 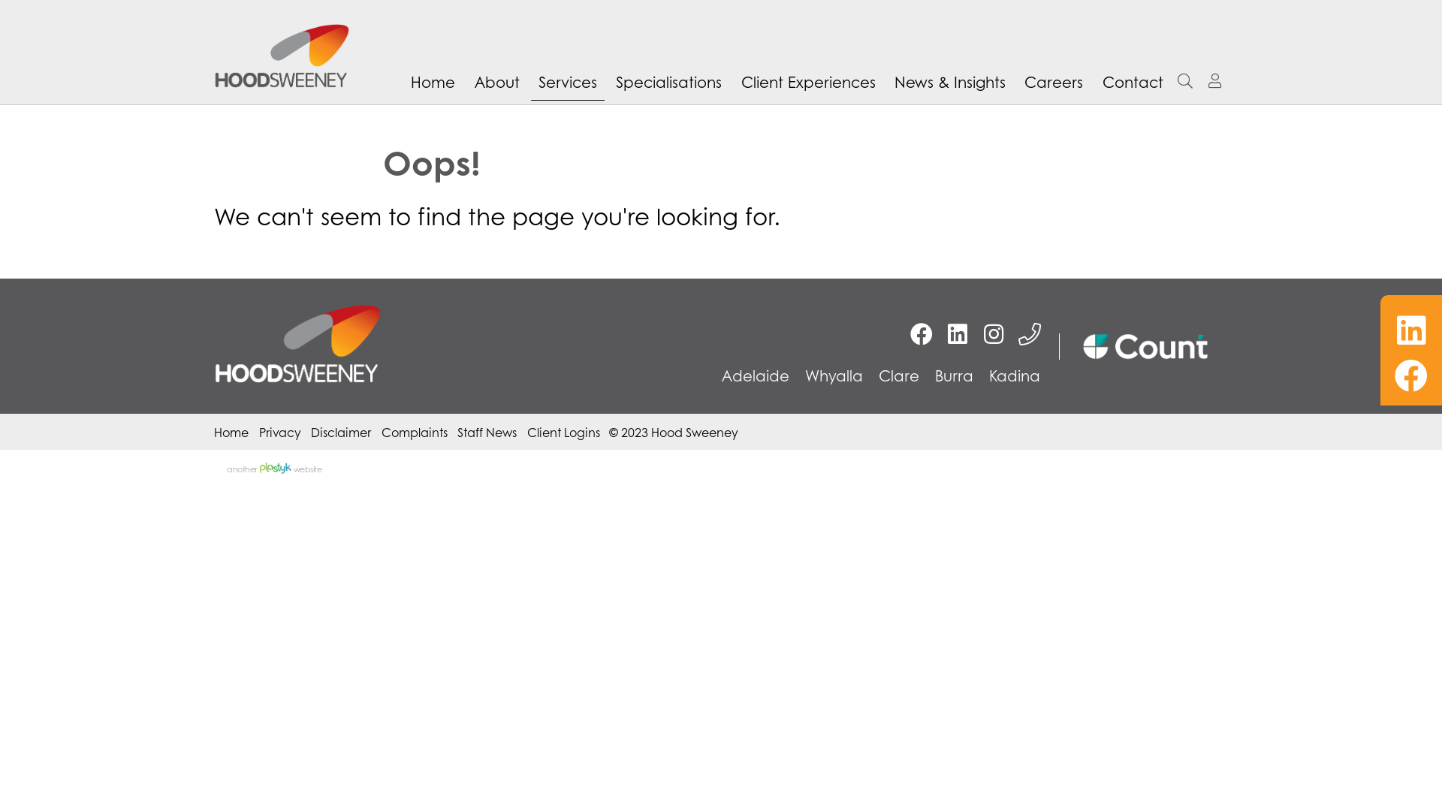 I want to click on News & Insights, so click(x=950, y=83).